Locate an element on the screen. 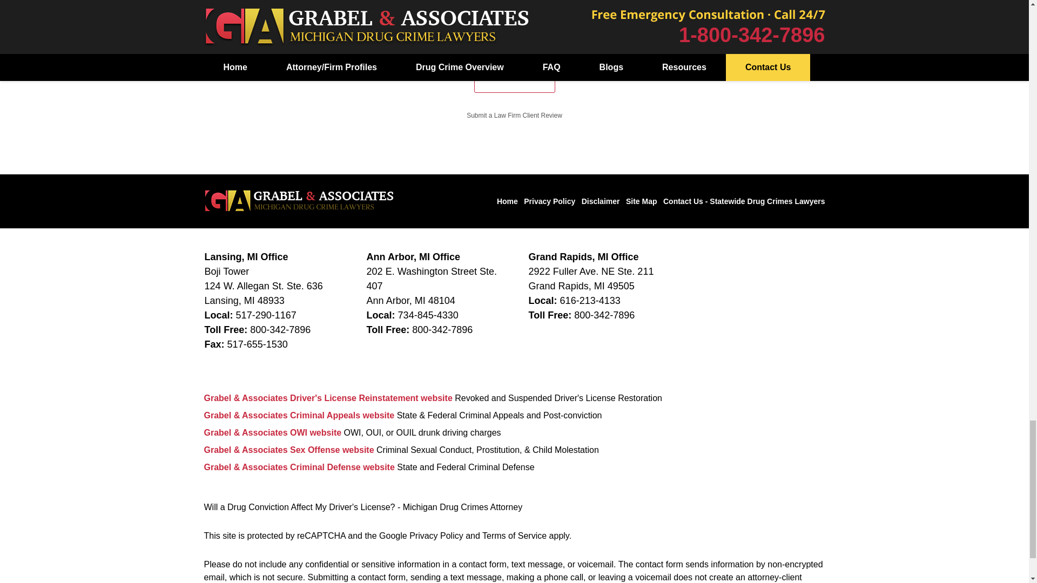 This screenshot has width=1037, height=583. Justia is located at coordinates (805, 76).